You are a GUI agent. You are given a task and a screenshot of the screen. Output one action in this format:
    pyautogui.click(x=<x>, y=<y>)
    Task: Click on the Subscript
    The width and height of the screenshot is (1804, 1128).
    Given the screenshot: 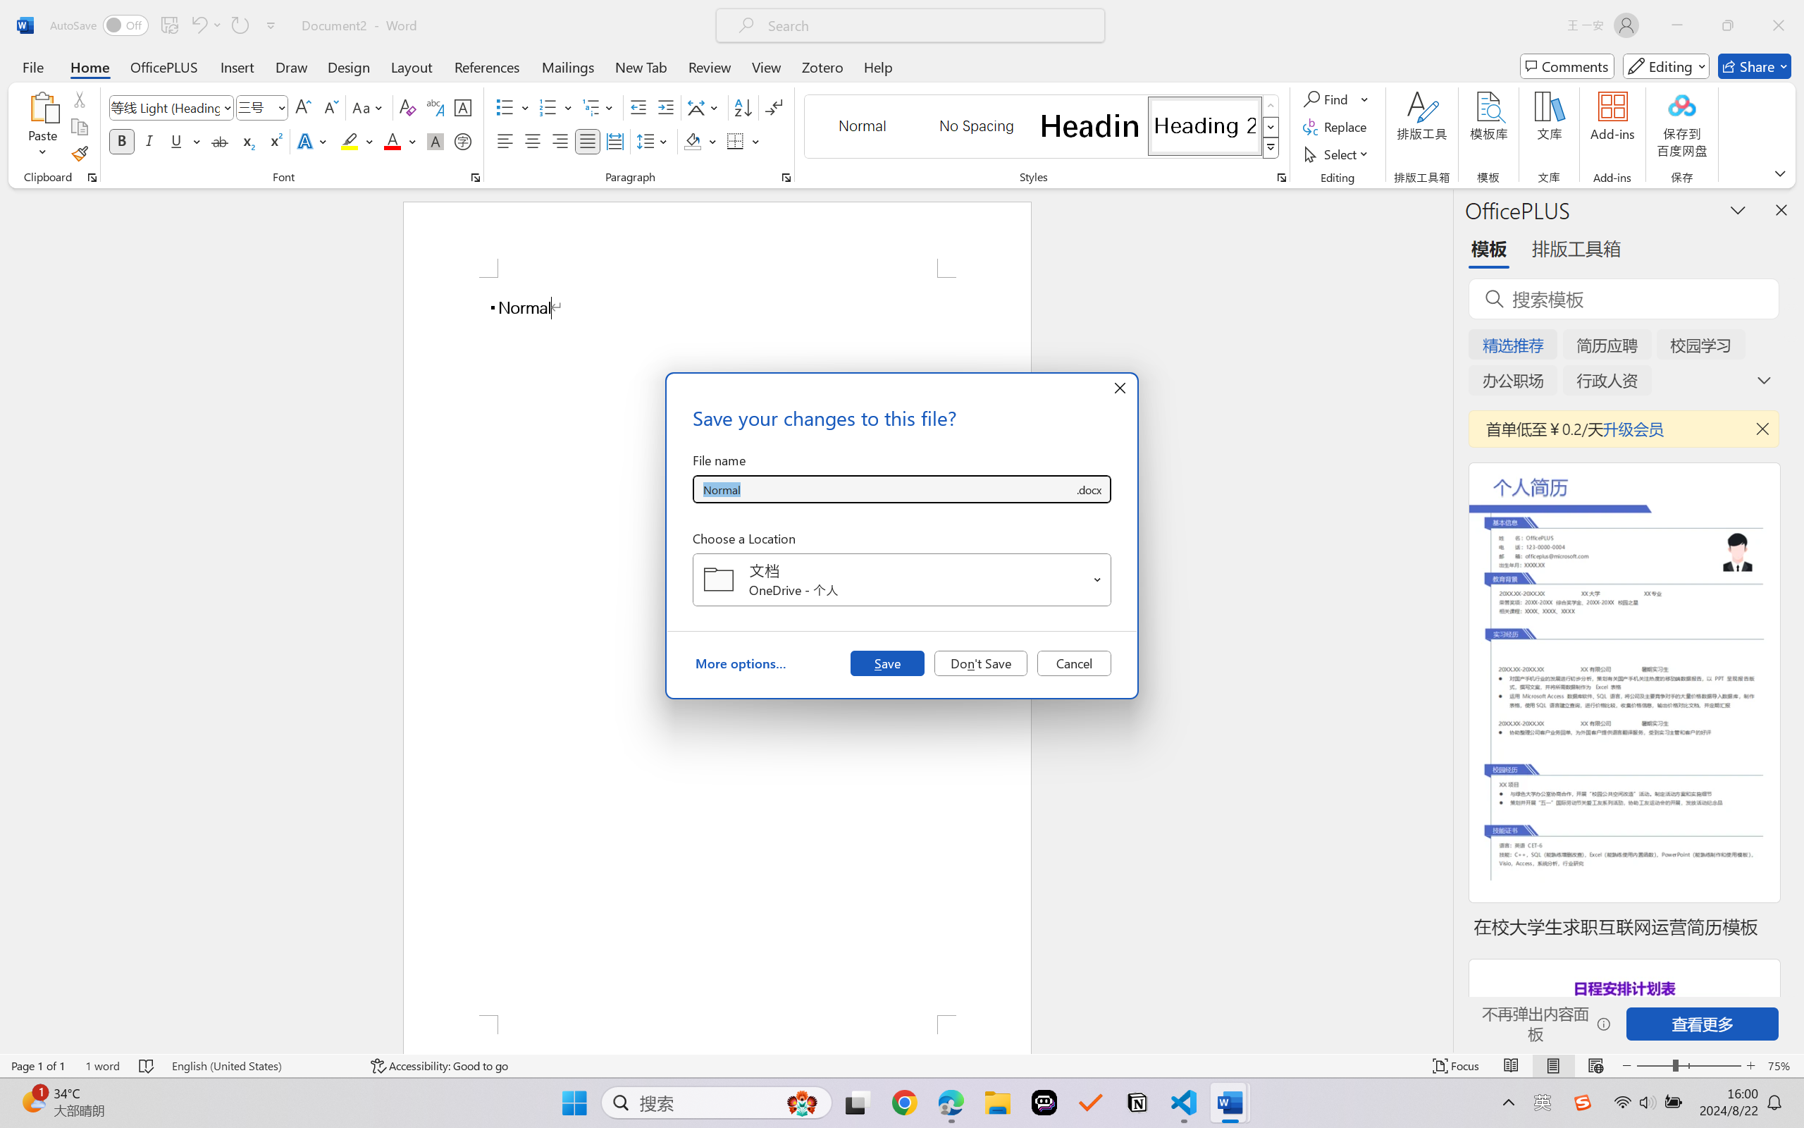 What is the action you would take?
    pyautogui.click(x=247, y=141)
    